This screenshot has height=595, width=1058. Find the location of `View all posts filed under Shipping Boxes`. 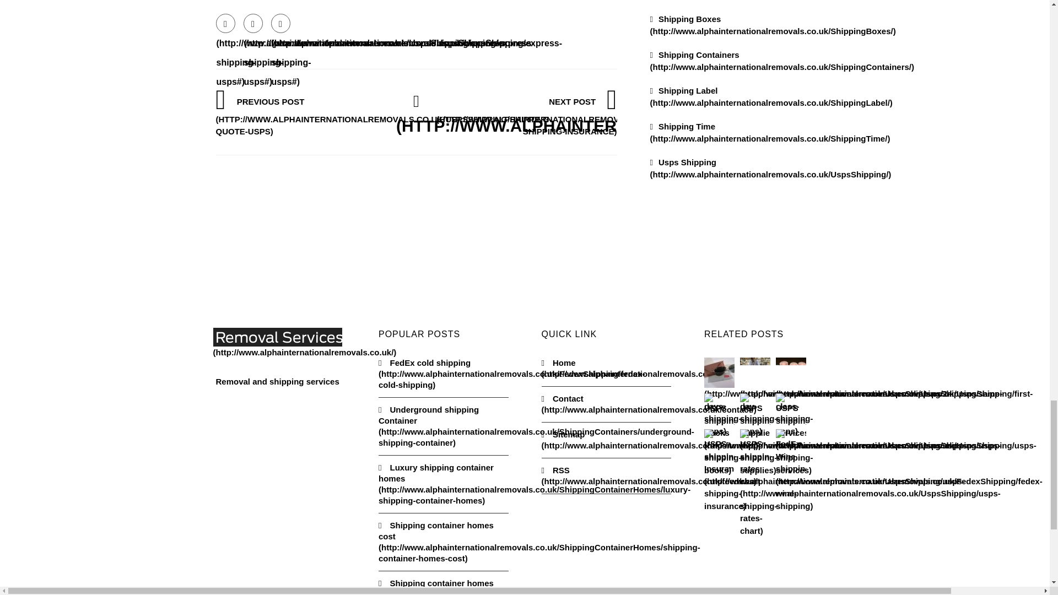

View all posts filed under Shipping Boxes is located at coordinates (773, 25).